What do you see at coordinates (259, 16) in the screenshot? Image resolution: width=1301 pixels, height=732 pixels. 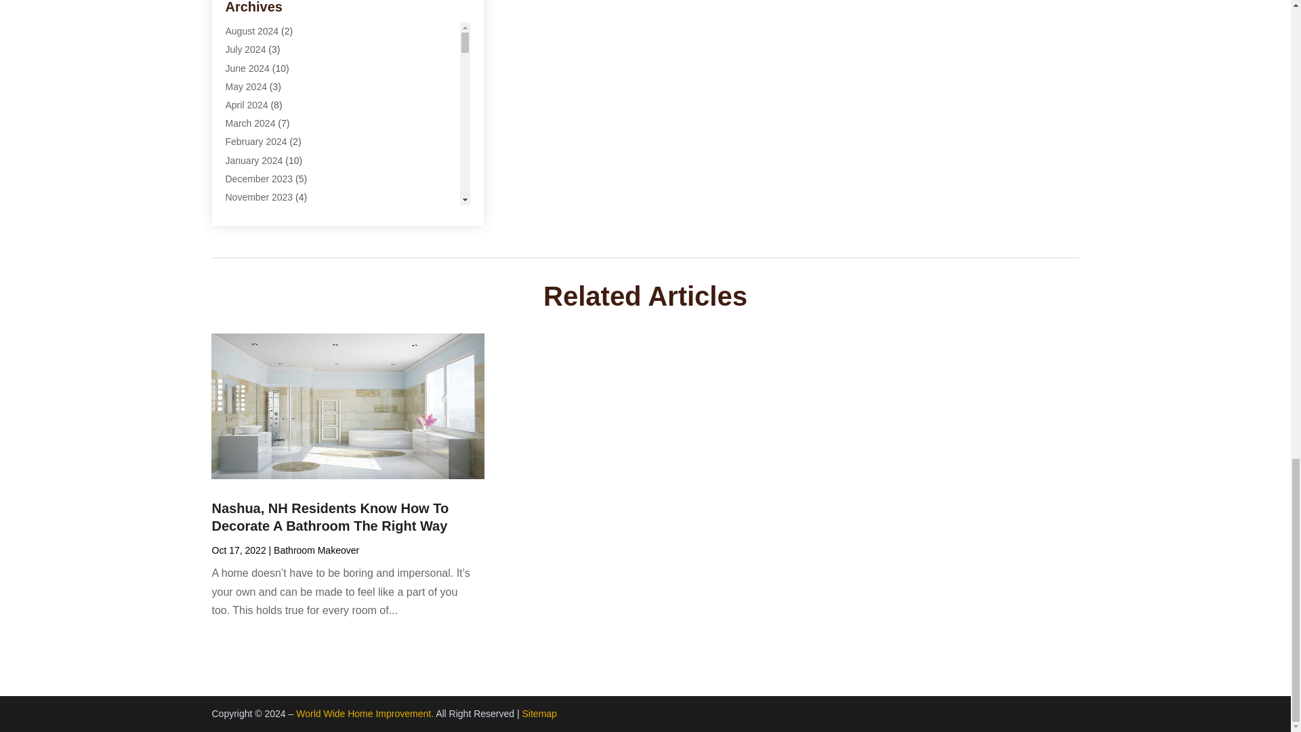 I see `Chimney Sweep` at bounding box center [259, 16].